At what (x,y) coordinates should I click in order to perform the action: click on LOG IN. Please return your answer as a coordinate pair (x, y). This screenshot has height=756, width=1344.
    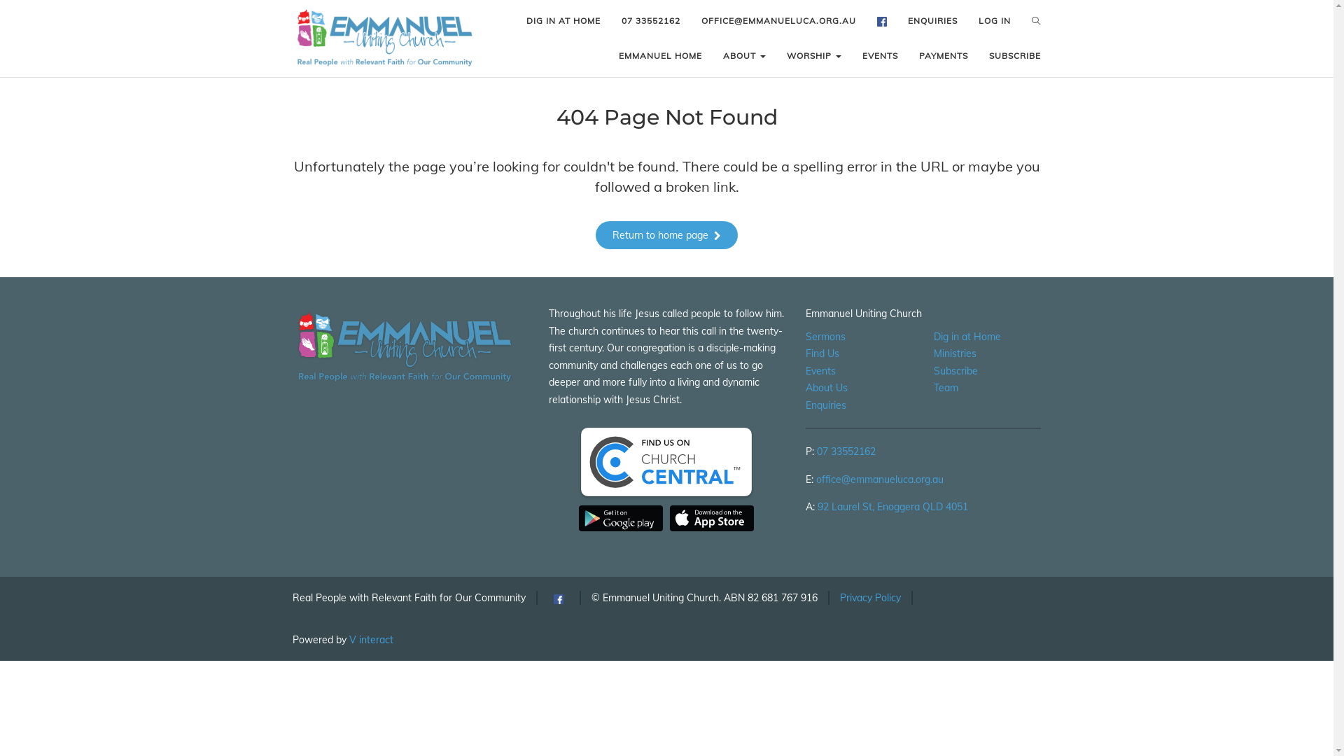
    Looking at the image, I should click on (995, 21).